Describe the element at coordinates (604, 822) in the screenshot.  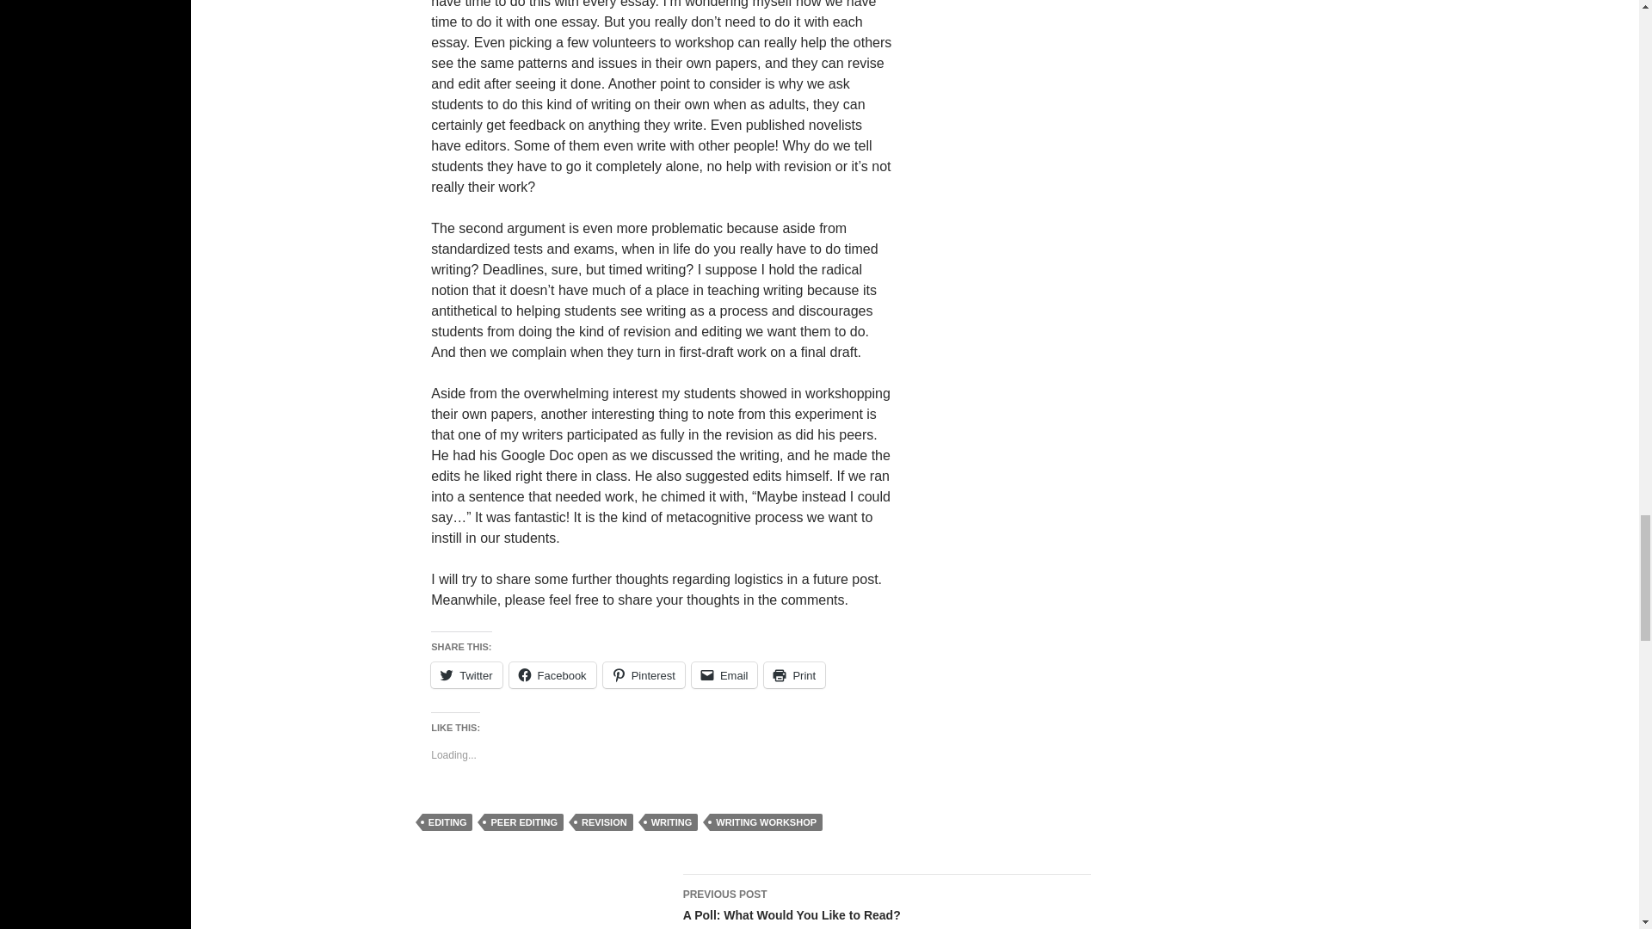
I see `REVISION` at that location.